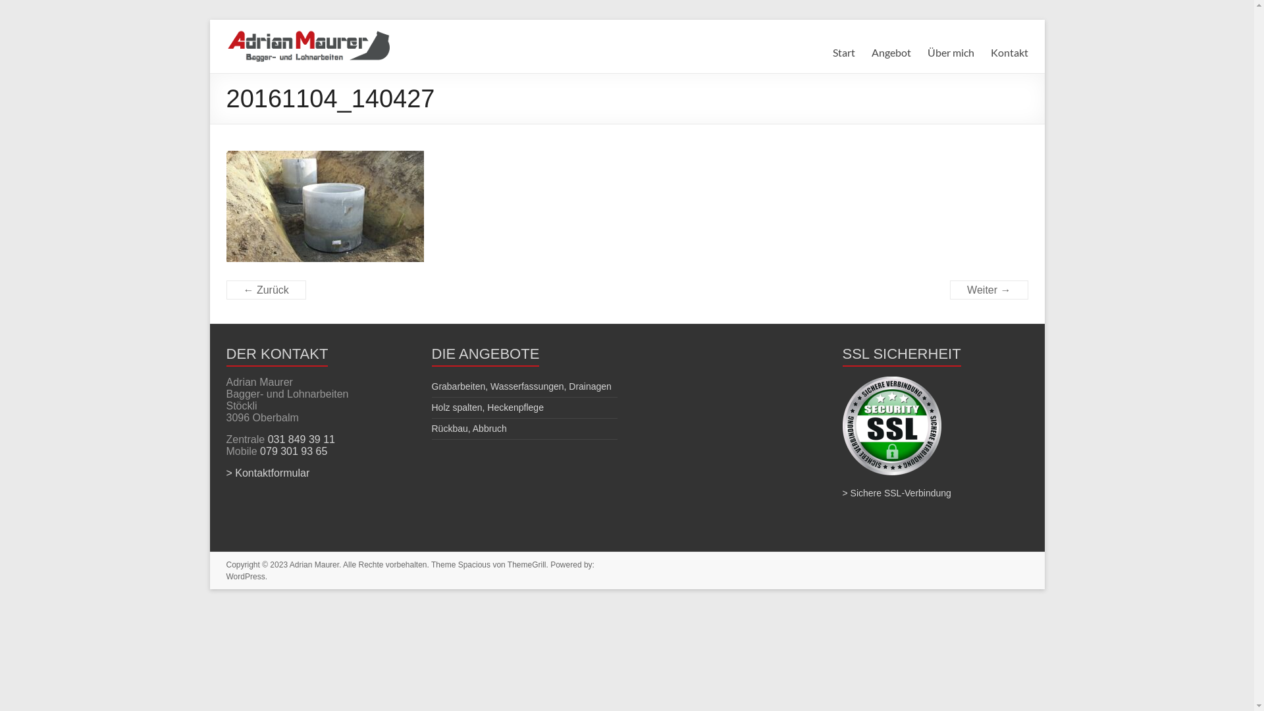  What do you see at coordinates (521, 386) in the screenshot?
I see `Grabarbeiten, Wasserfassungen, Drainagen` at bounding box center [521, 386].